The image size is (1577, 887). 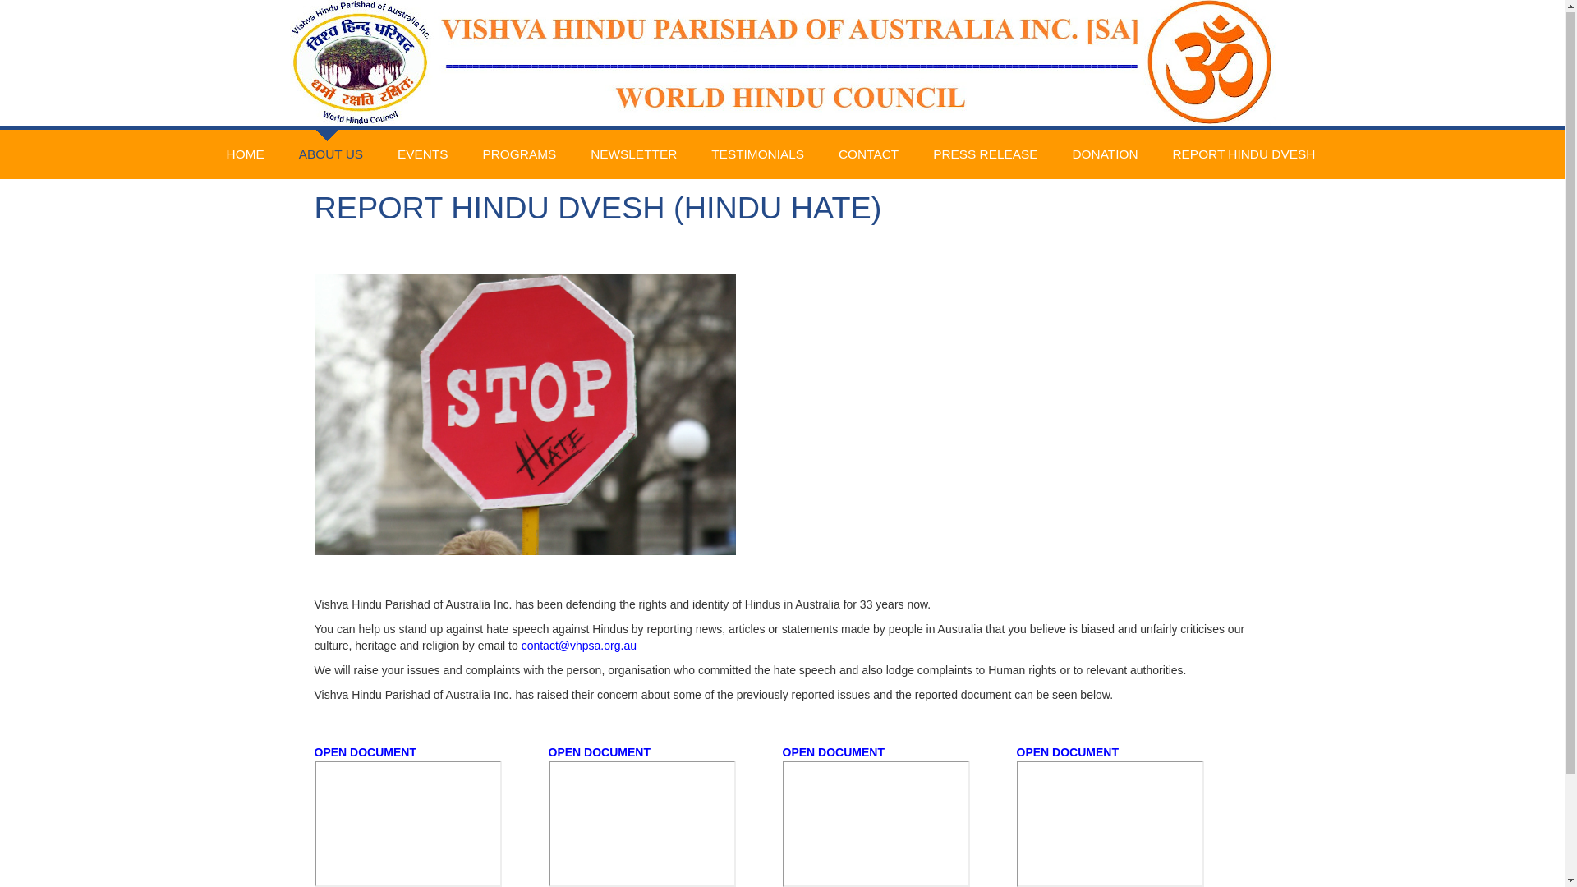 What do you see at coordinates (423, 155) in the screenshot?
I see `EVENTS` at bounding box center [423, 155].